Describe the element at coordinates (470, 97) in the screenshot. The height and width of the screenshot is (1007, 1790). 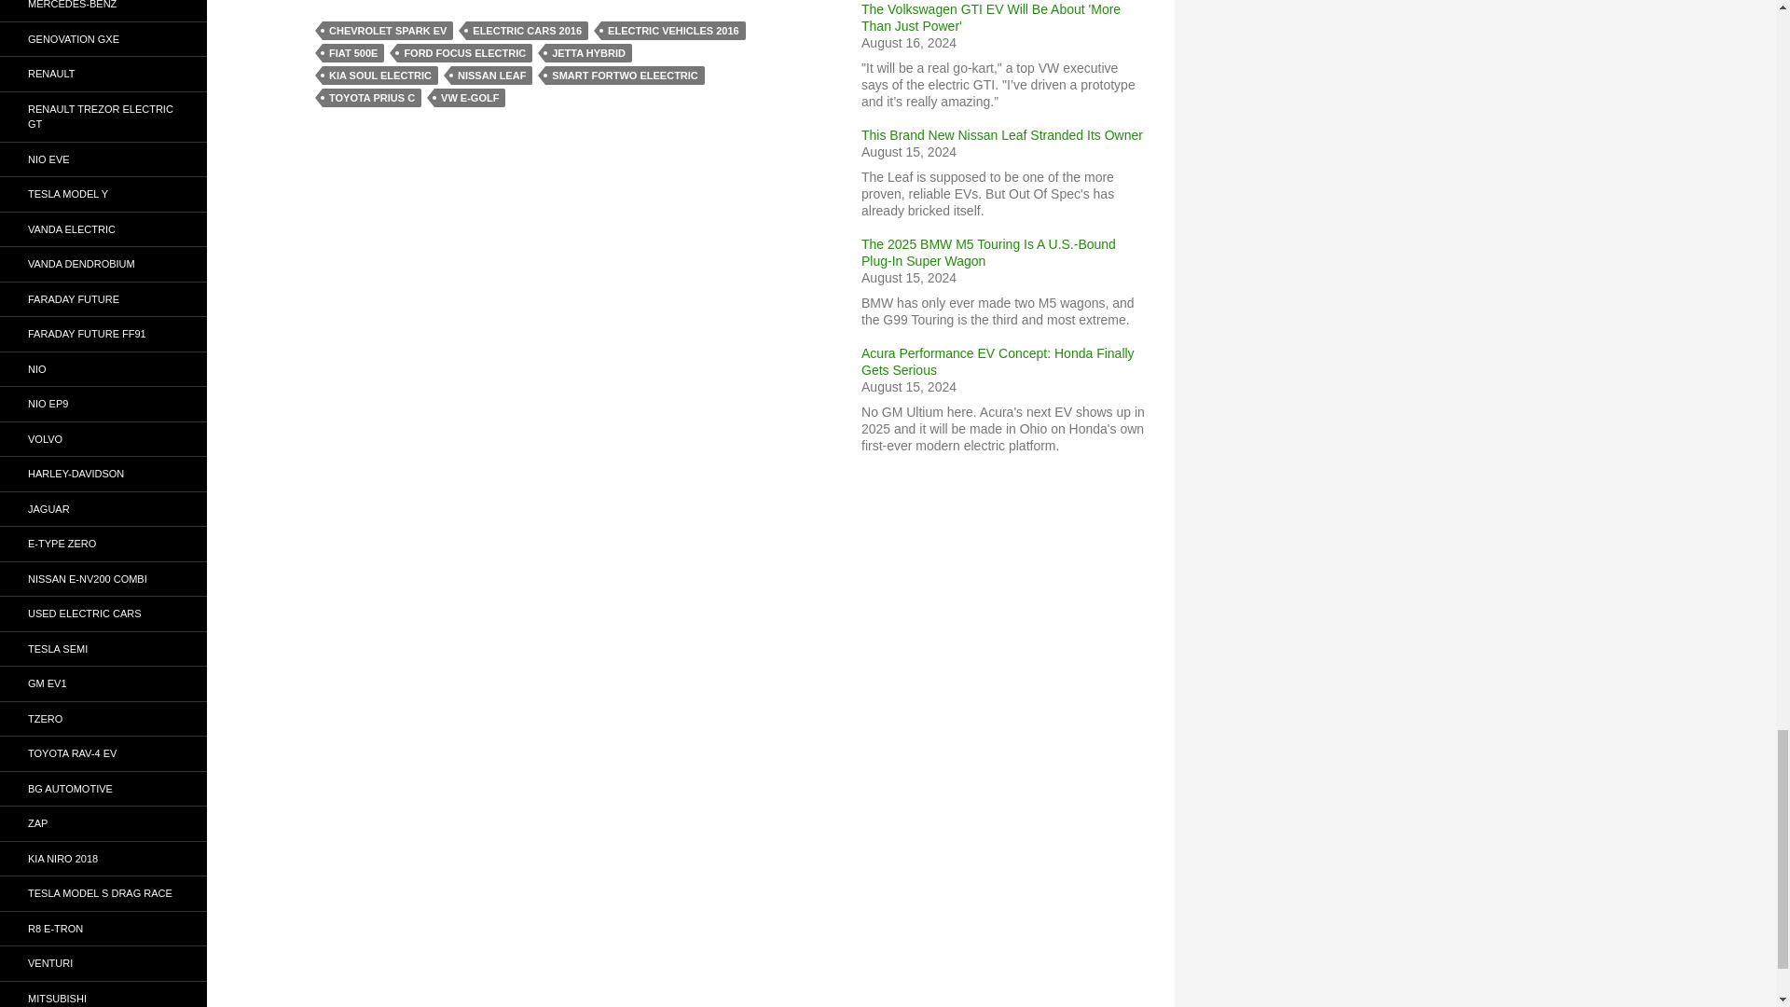
I see `VW E-GOLF` at that location.